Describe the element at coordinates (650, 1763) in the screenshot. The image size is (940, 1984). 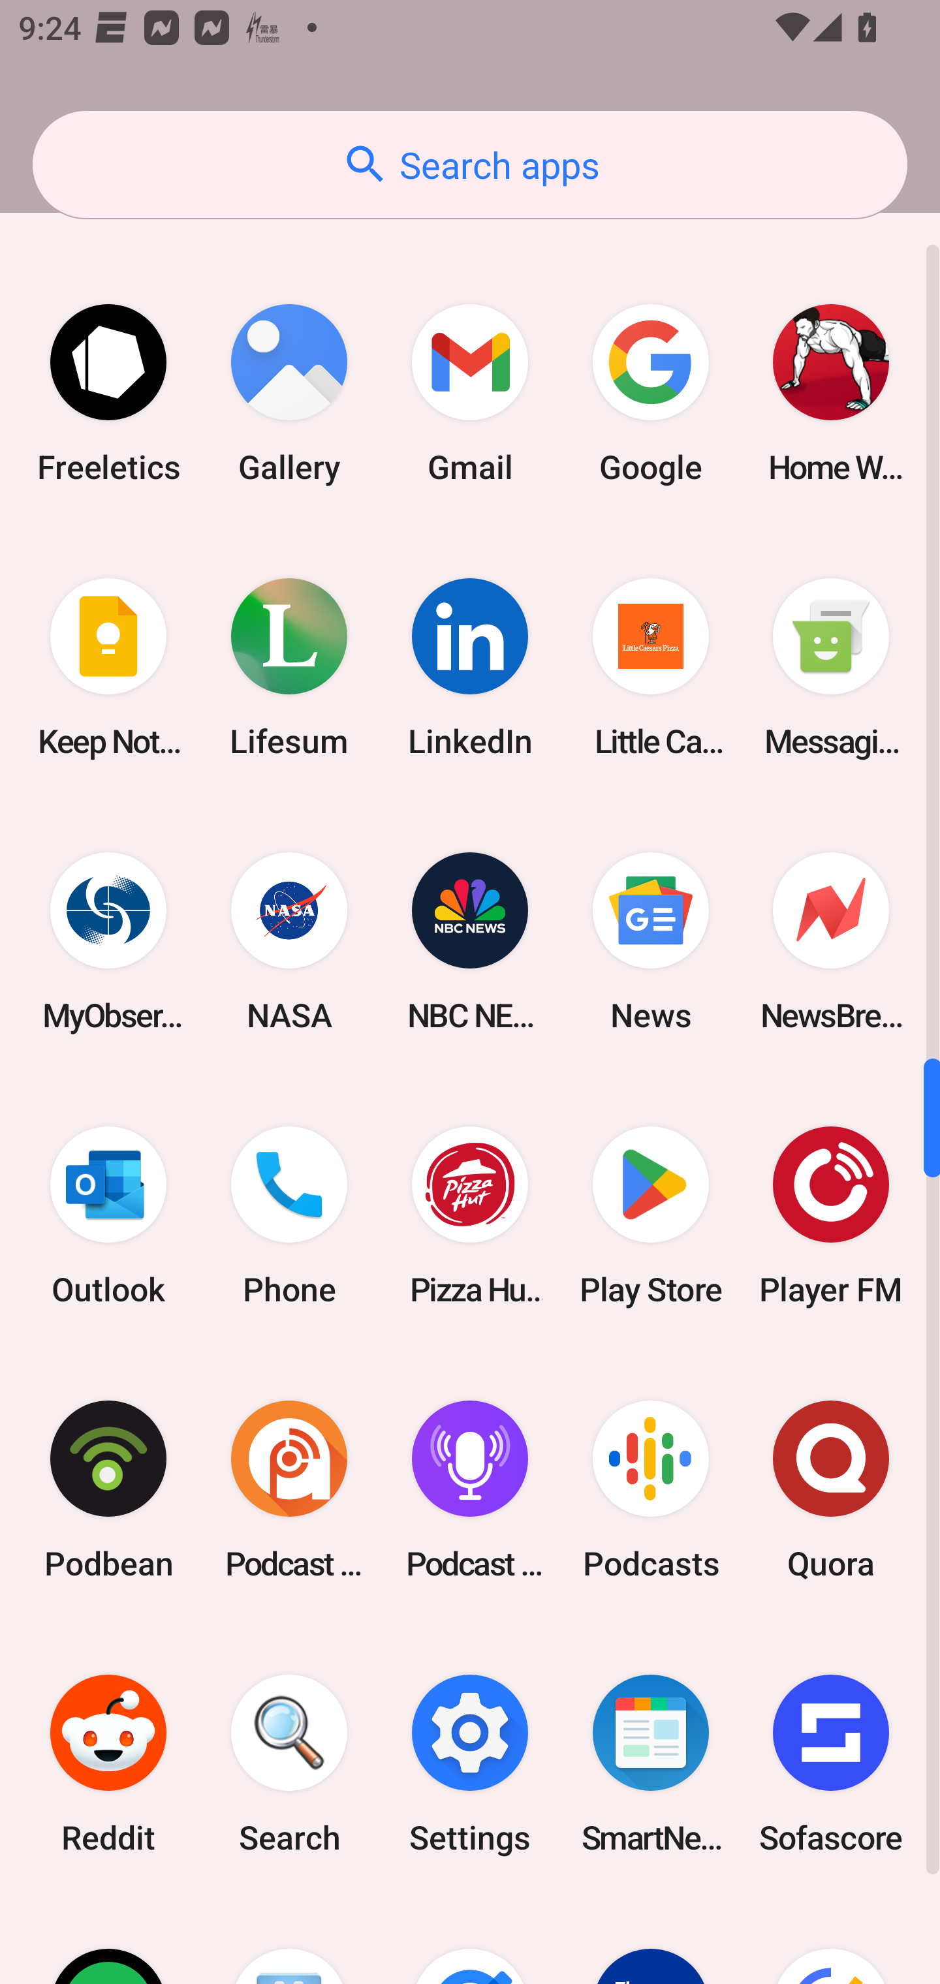
I see `SmartNews` at that location.